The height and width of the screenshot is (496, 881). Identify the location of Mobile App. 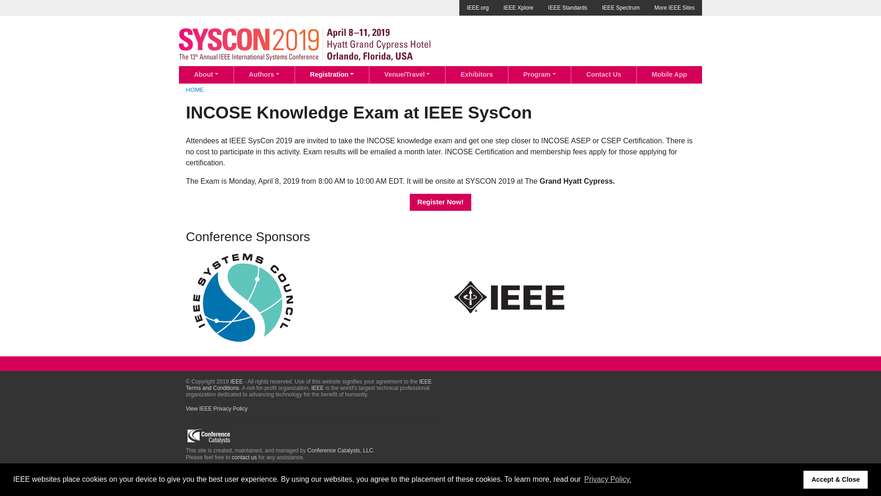
(669, 74).